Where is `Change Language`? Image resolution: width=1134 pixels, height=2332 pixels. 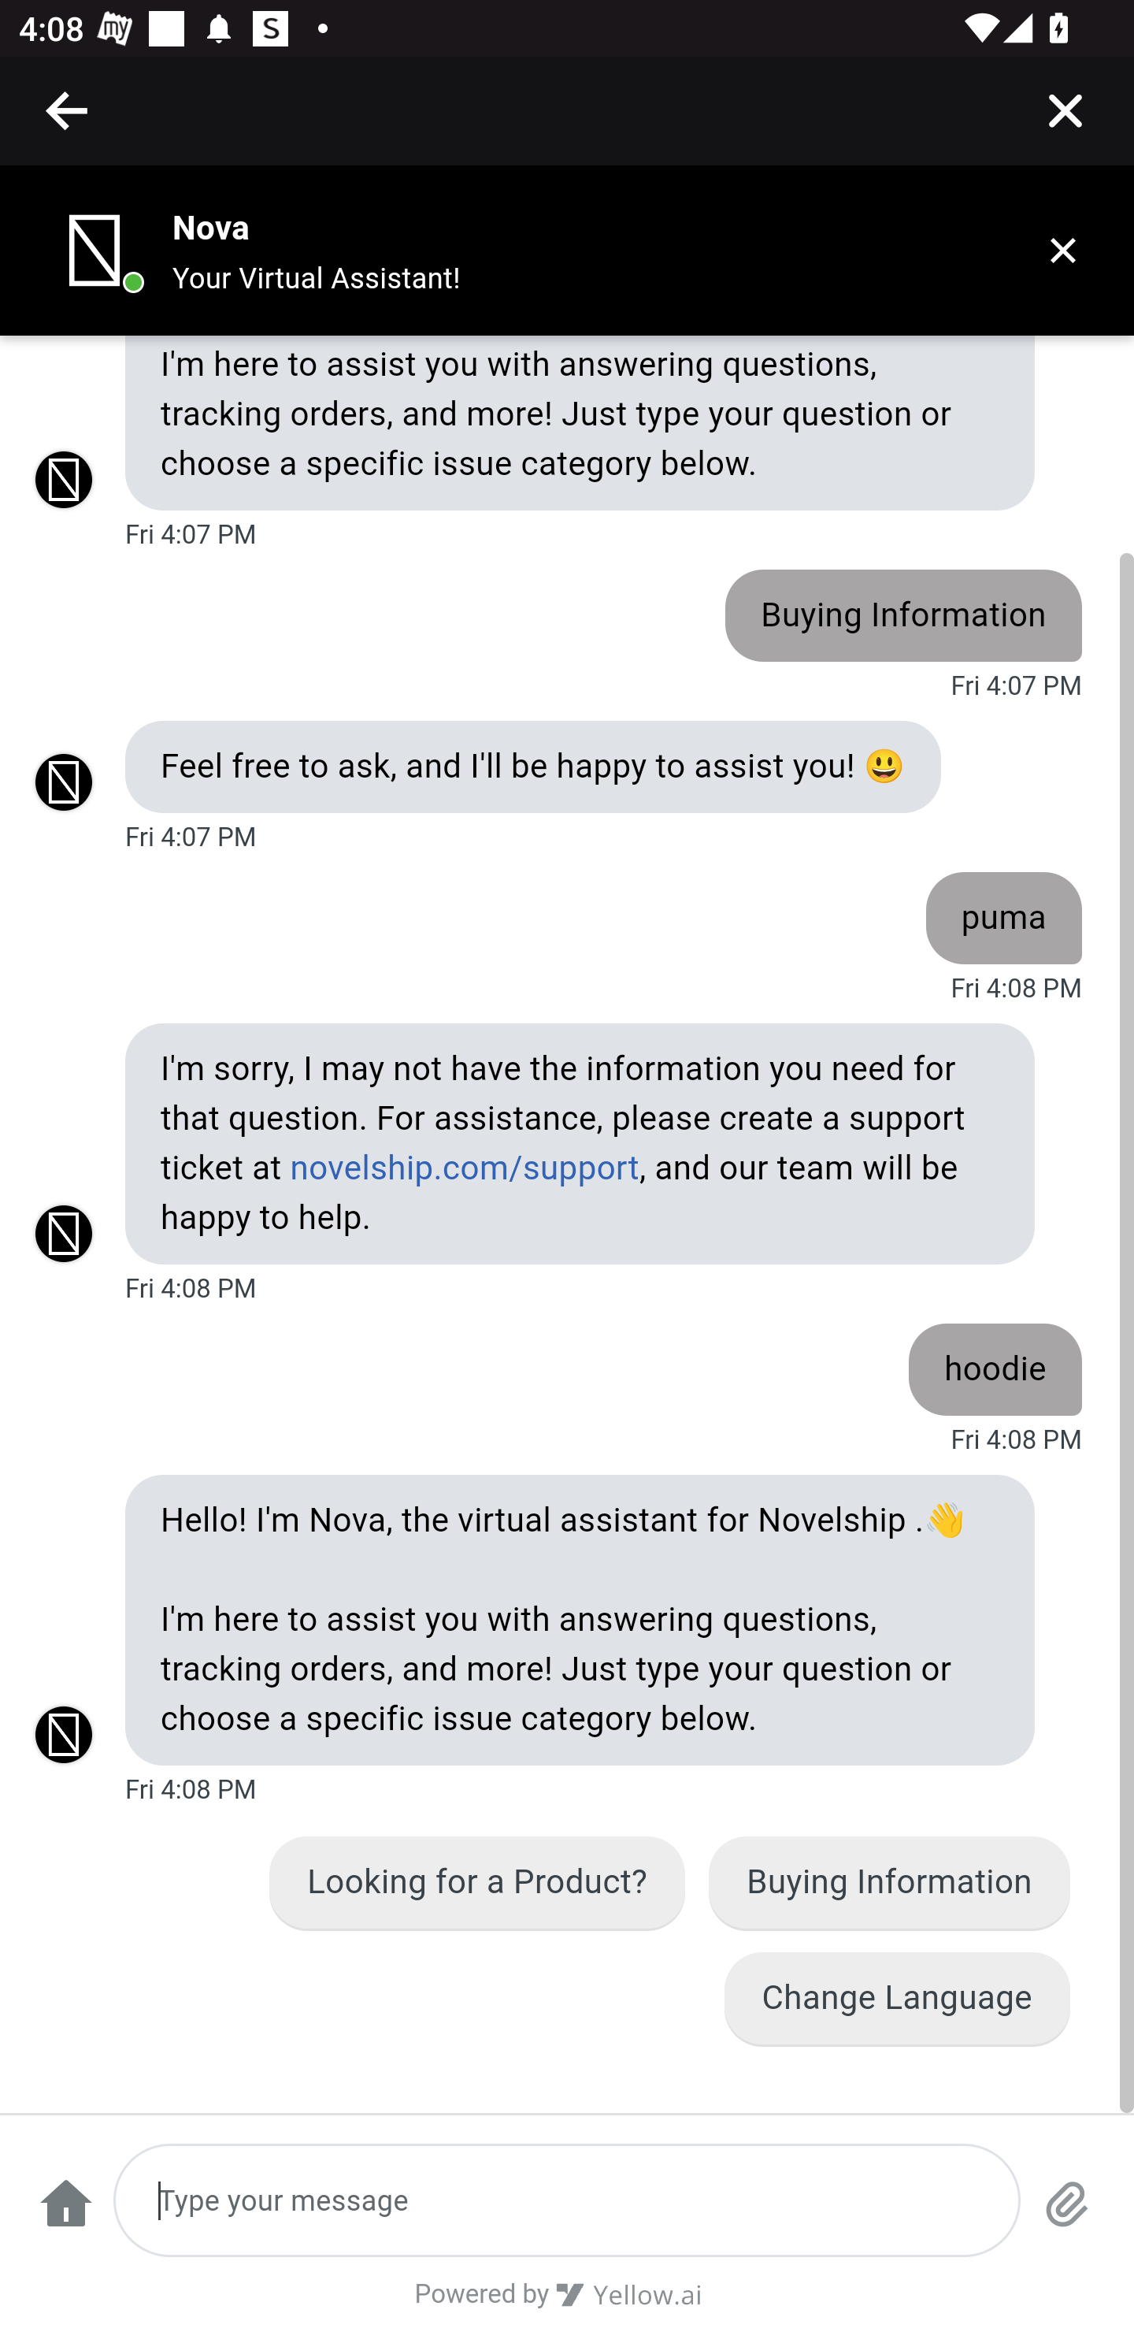 Change Language is located at coordinates (896, 1998).